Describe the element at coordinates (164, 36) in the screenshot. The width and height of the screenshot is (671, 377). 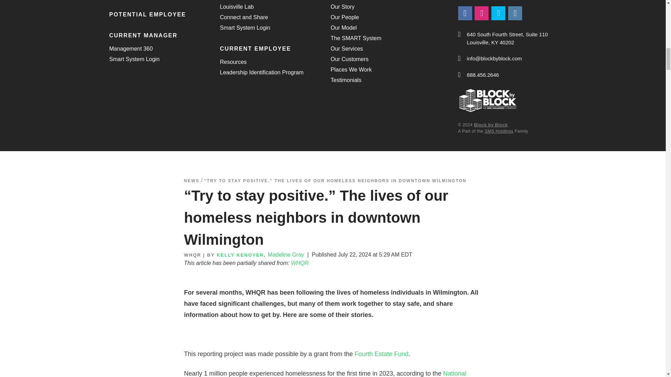
I see `CURRENT MANAGER` at that location.